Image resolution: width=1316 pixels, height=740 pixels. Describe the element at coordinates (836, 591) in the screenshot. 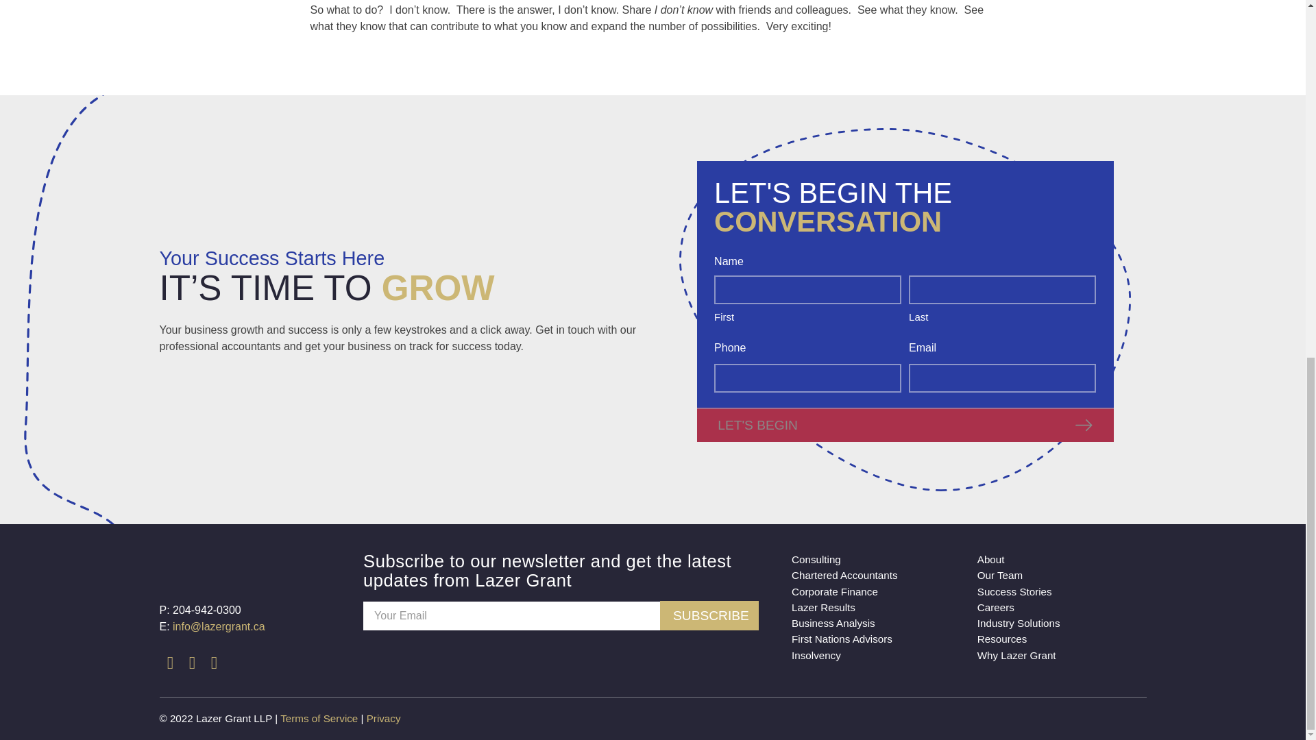

I see `Corporate Finance` at that location.